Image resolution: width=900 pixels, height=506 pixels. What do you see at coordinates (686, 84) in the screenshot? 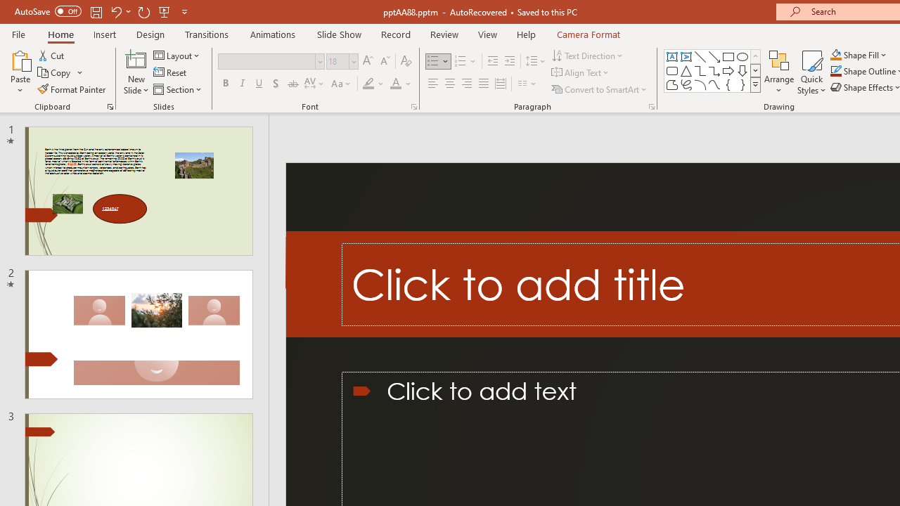
I see `Freeform: Scribble` at bounding box center [686, 84].